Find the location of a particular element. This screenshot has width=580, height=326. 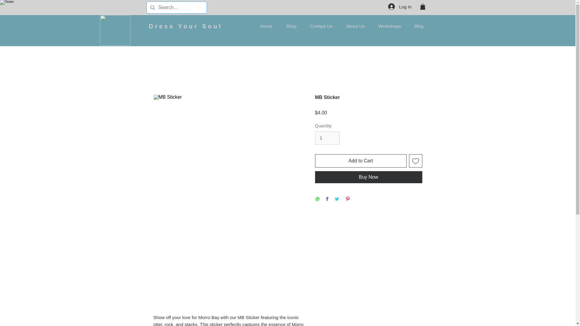

Log In is located at coordinates (400, 7).